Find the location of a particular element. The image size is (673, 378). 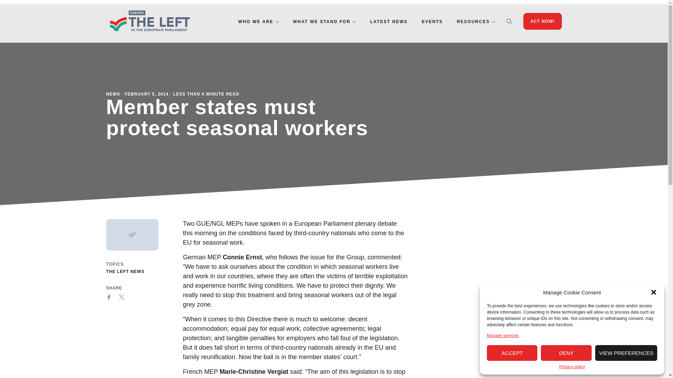

ACCEPT is located at coordinates (512, 353).